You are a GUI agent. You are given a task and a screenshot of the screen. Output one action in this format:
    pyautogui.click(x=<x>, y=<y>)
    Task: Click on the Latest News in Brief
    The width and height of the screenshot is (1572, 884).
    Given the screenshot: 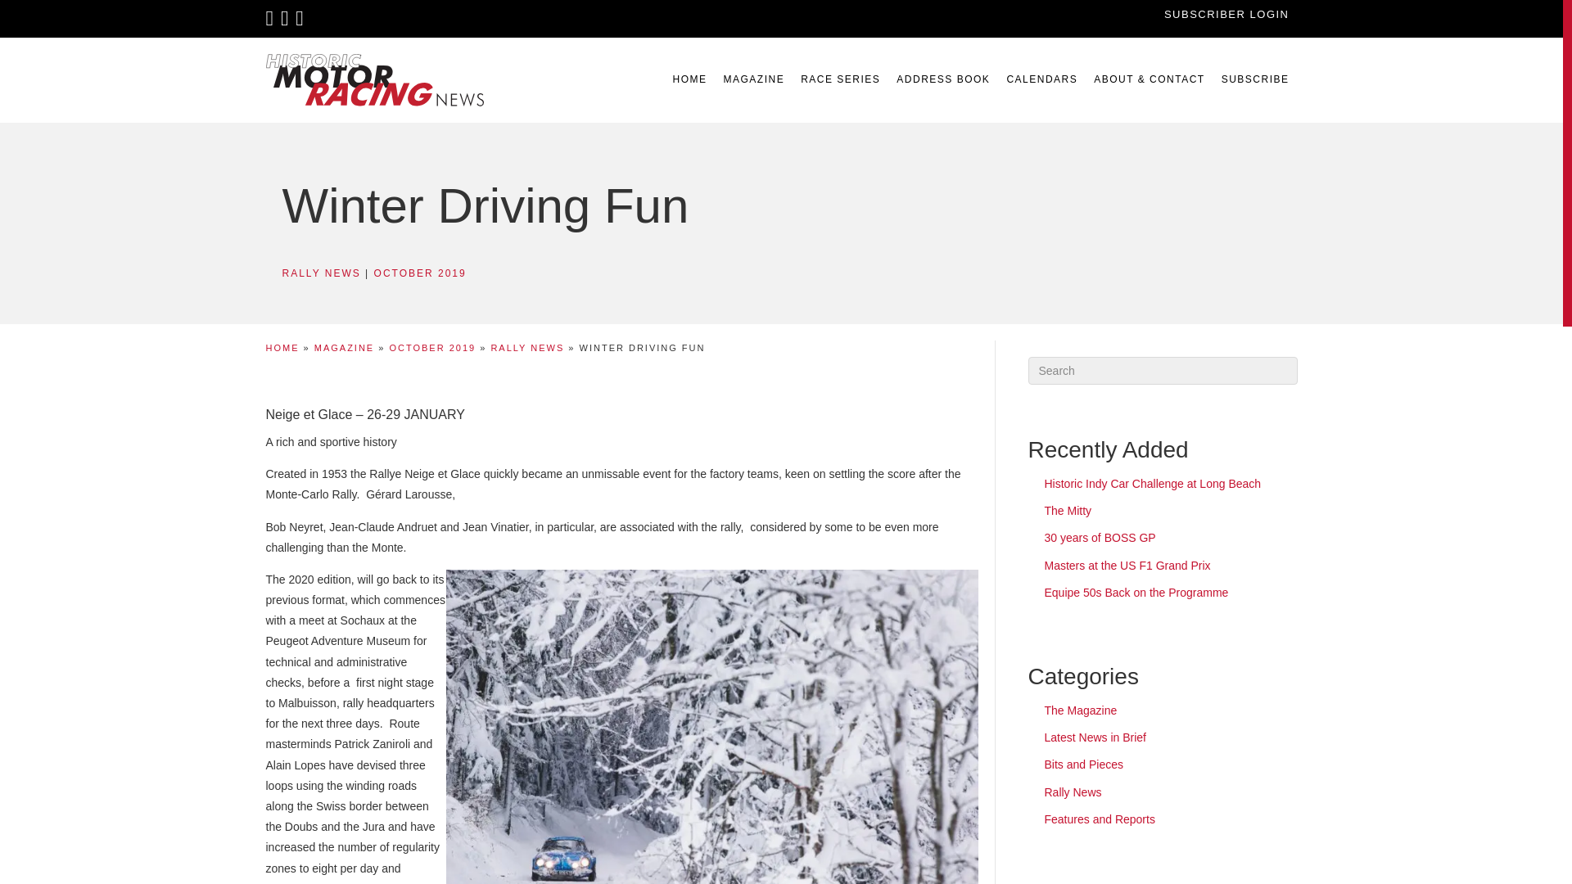 What is the action you would take?
    pyautogui.click(x=1095, y=737)
    